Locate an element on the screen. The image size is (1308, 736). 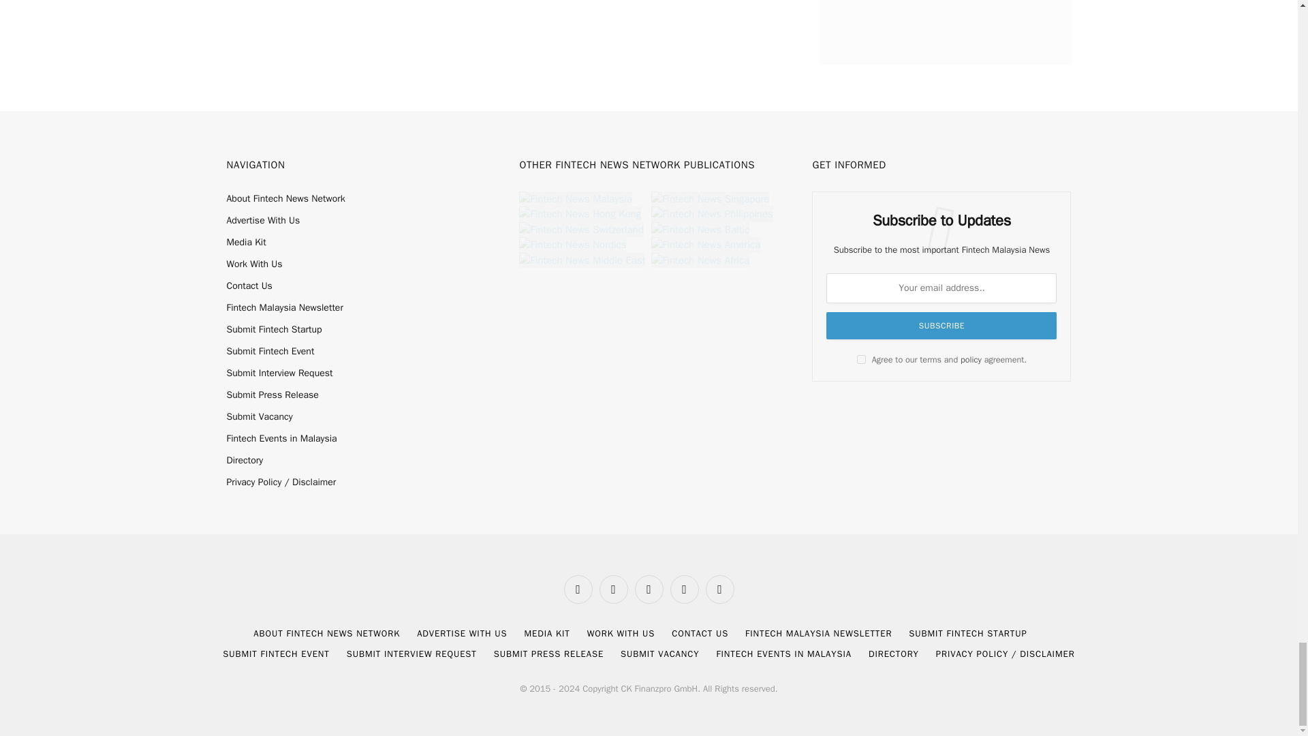
Subscribe is located at coordinates (941, 325).